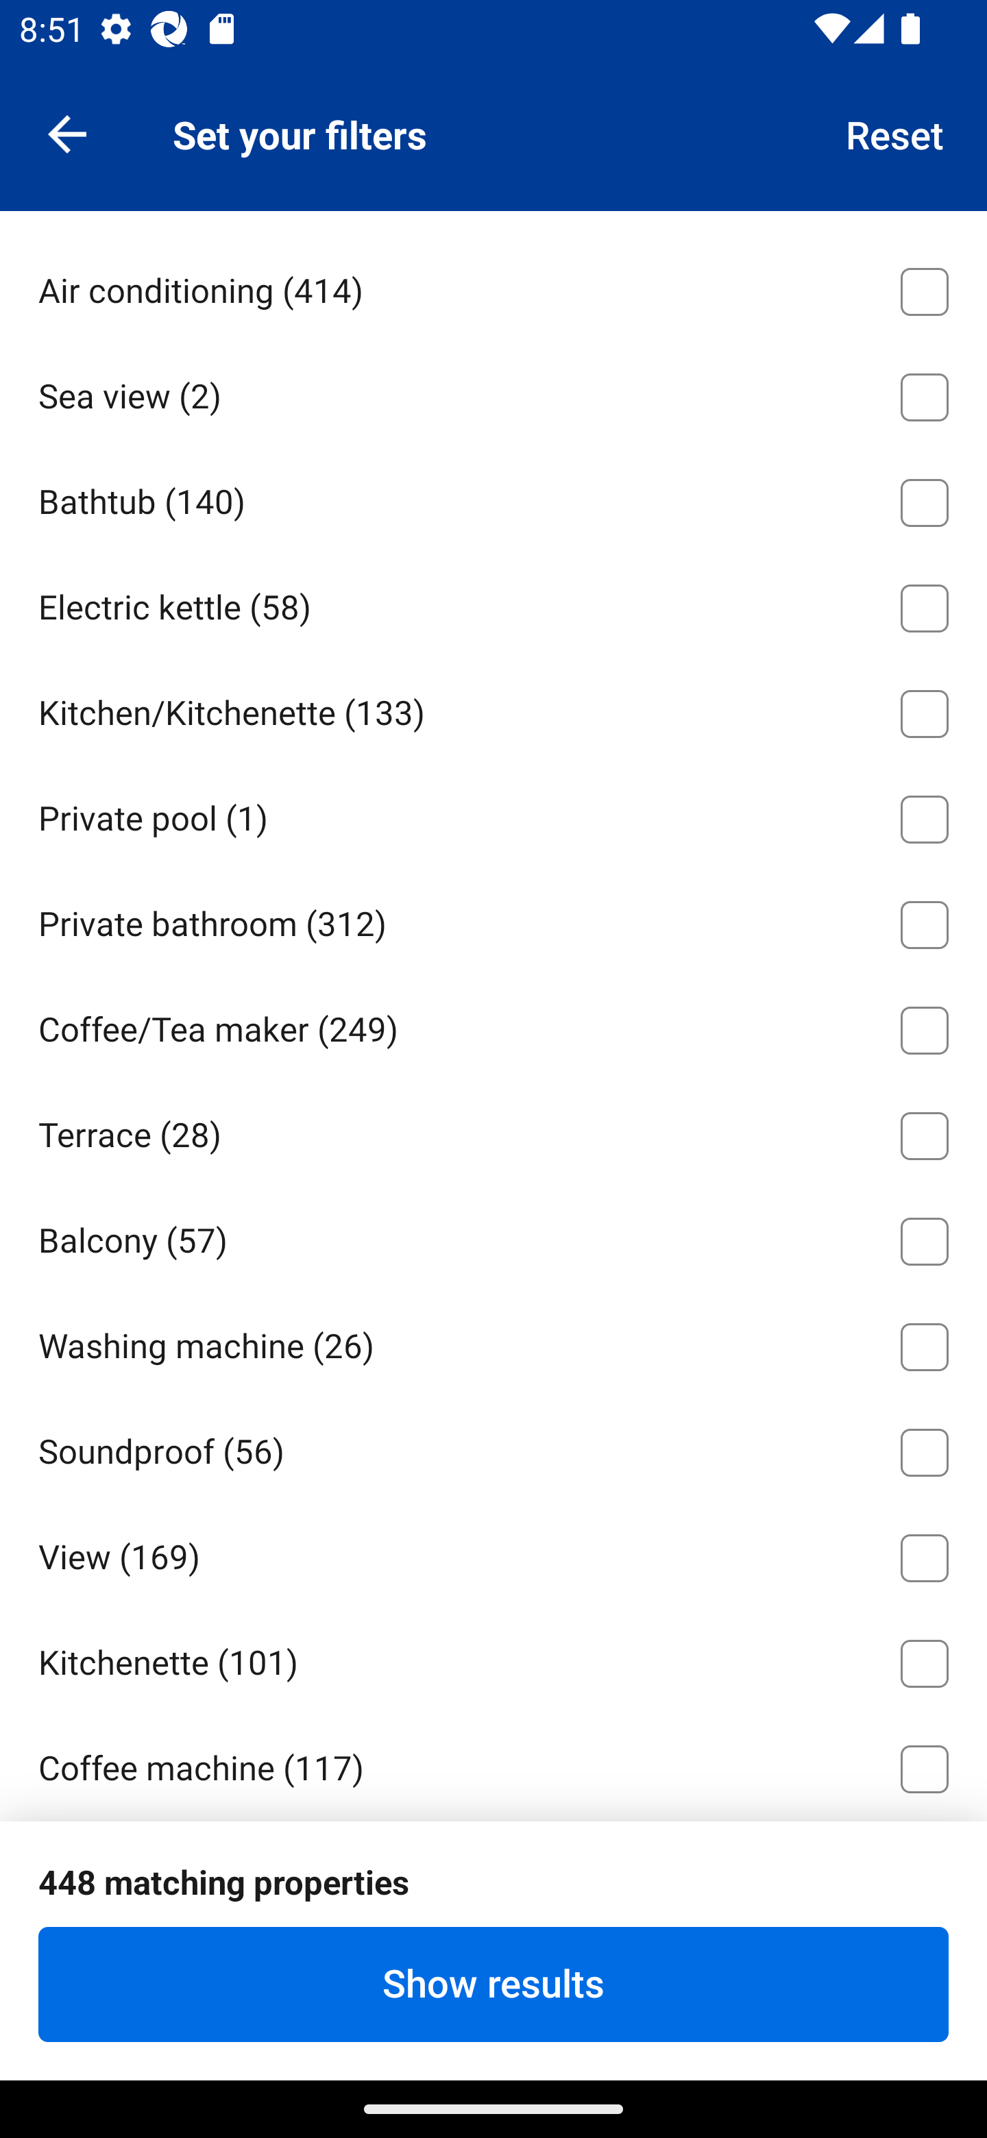  What do you see at coordinates (493, 709) in the screenshot?
I see `Kitchen/Kitchenette ⁦(133)` at bounding box center [493, 709].